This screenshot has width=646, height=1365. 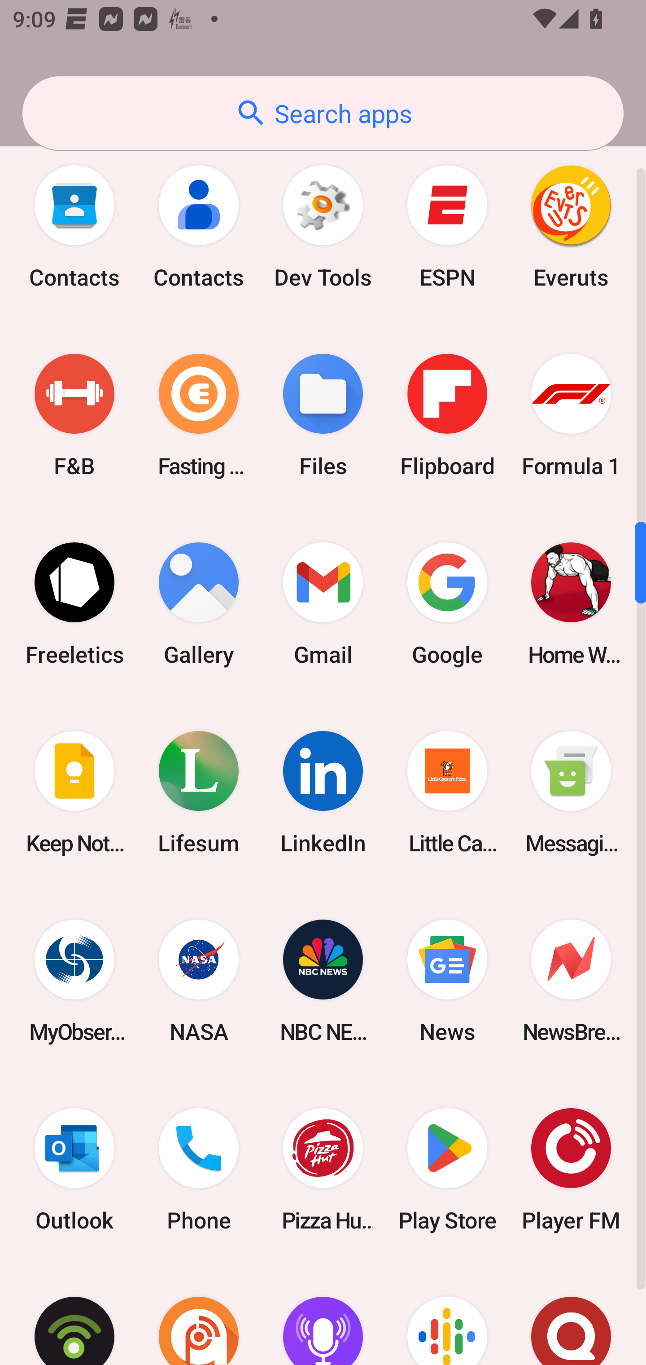 I want to click on Lifesum, so click(x=199, y=793).